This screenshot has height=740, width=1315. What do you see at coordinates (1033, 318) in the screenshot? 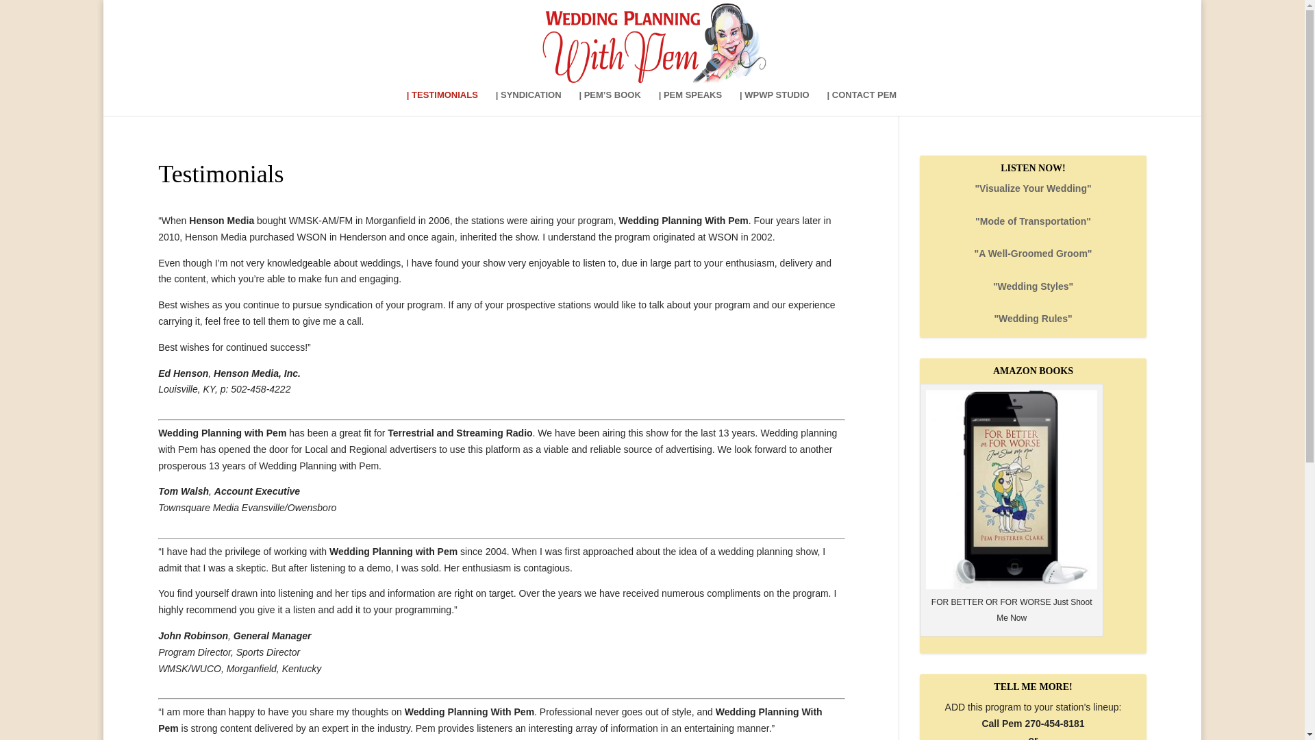
I see `"Wedding Rules"` at bounding box center [1033, 318].